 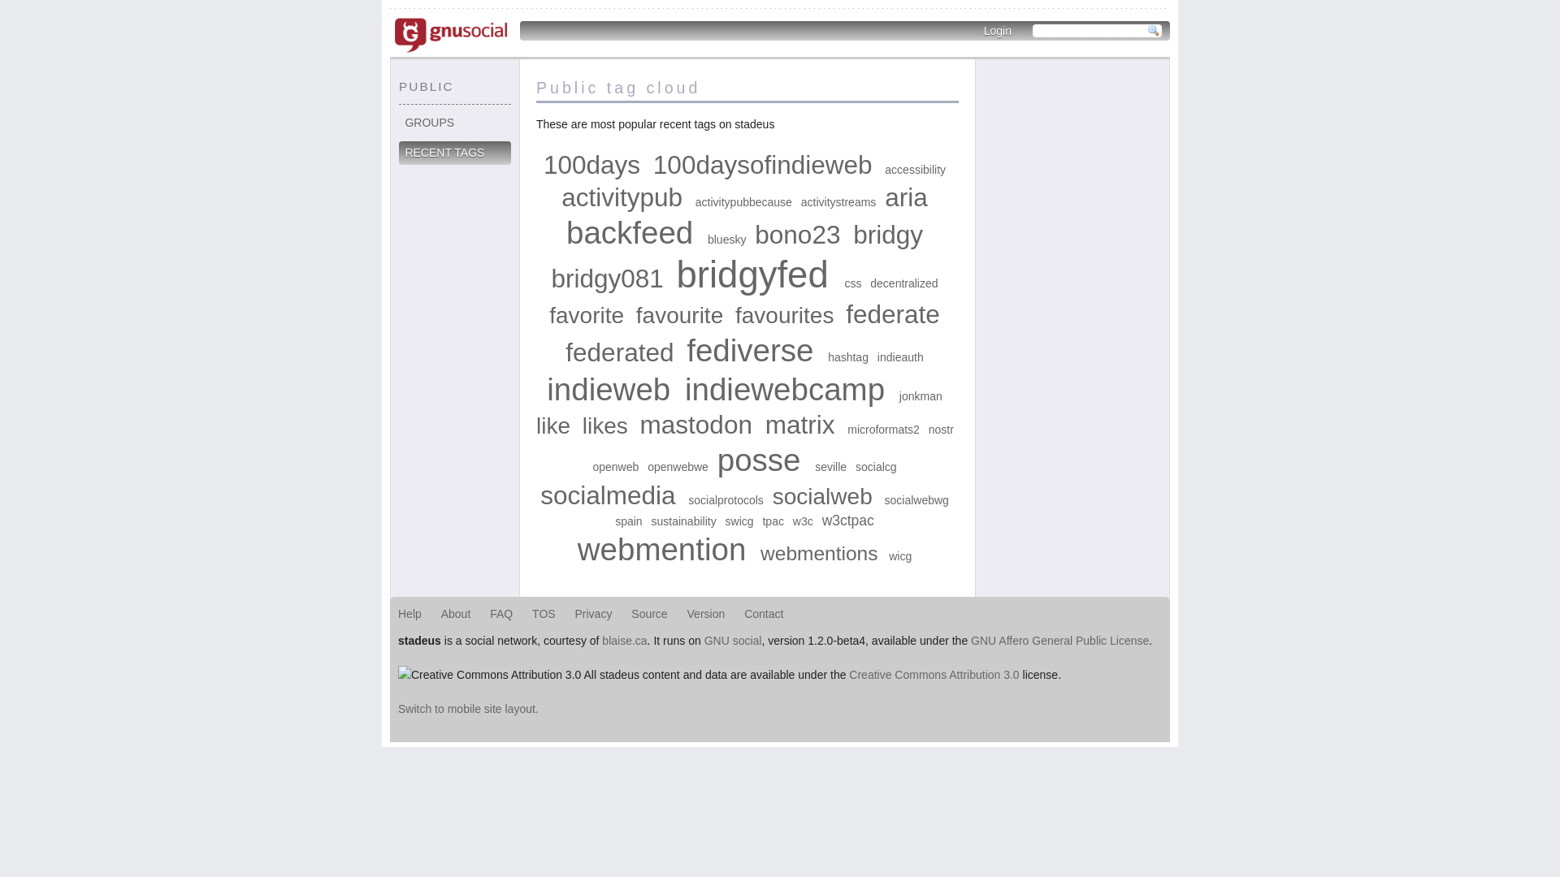 What do you see at coordinates (785, 390) in the screenshot?
I see `indiewebcamp` at bounding box center [785, 390].